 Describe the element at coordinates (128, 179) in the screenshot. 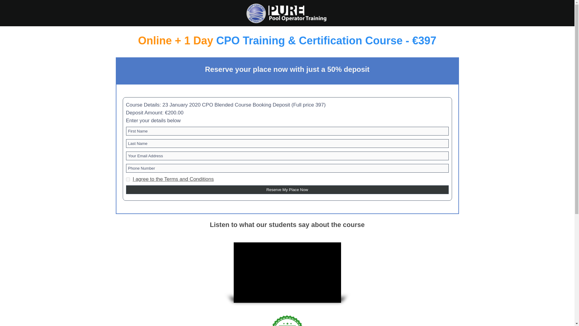

I see `checked` at that location.